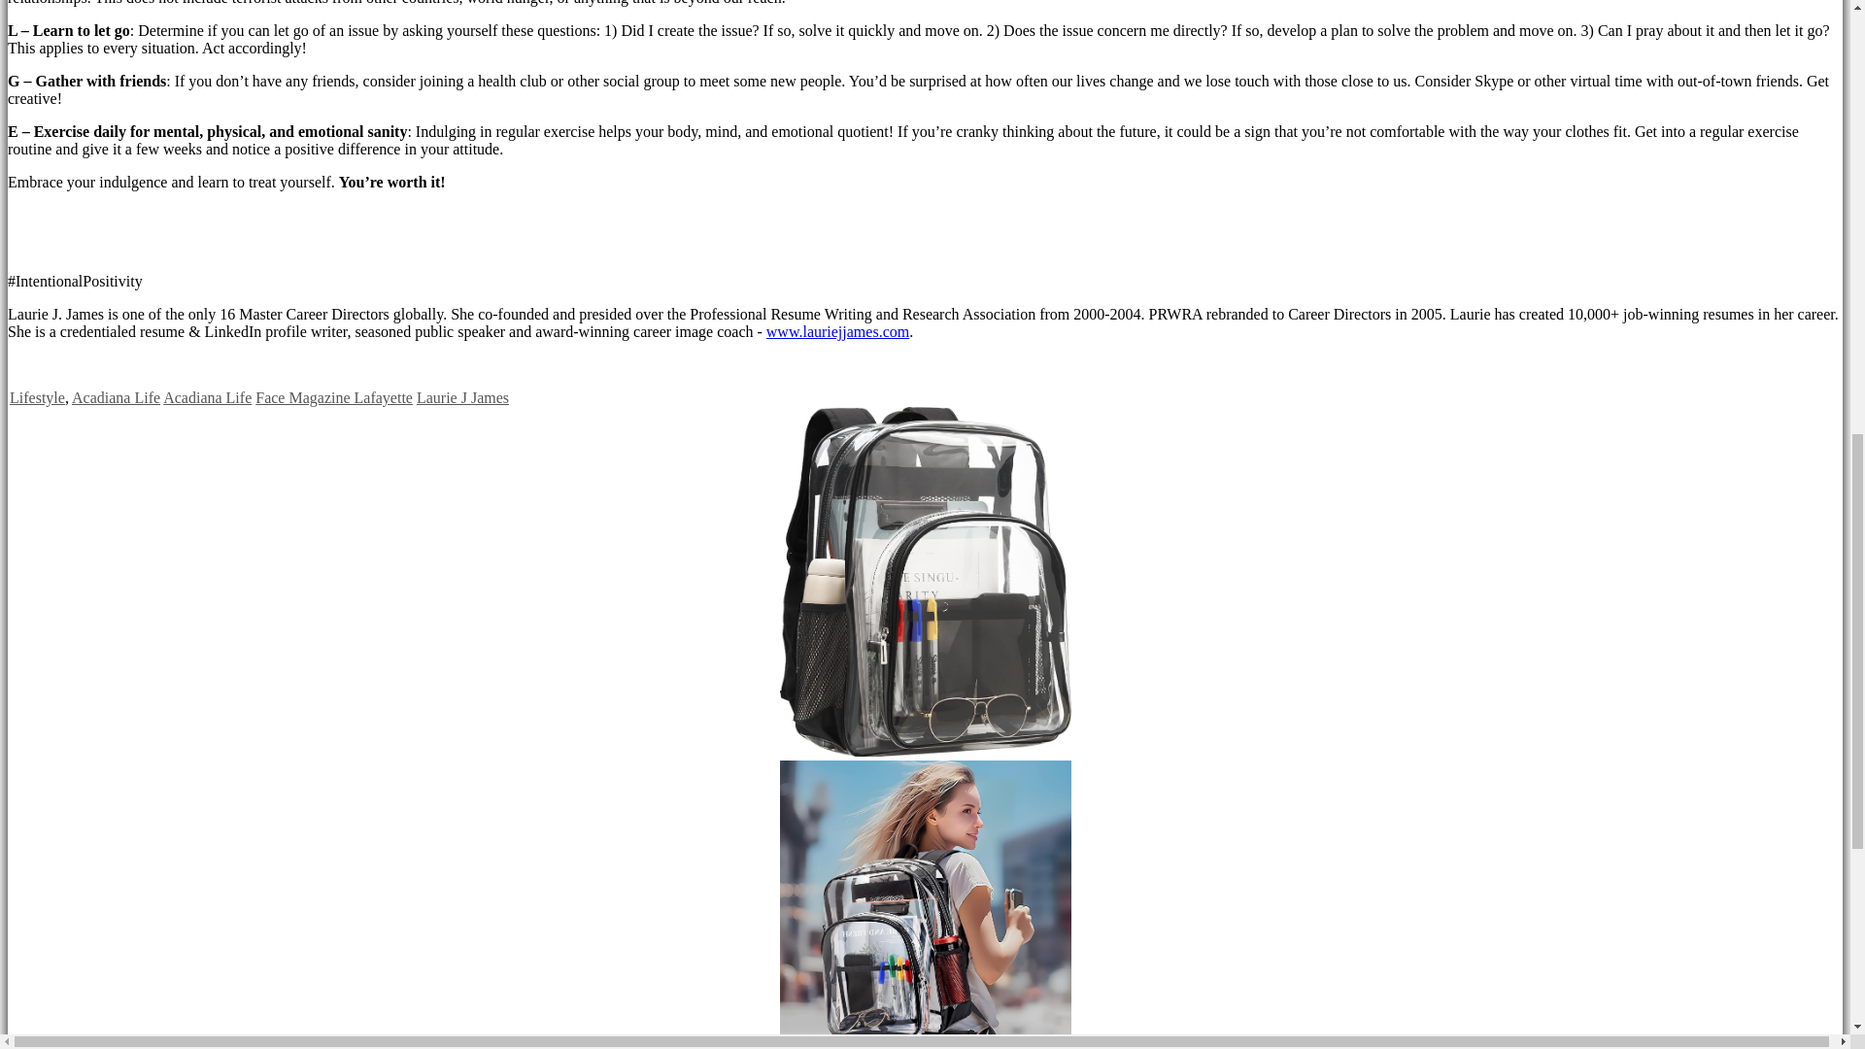 This screenshot has width=1865, height=1049. Describe the element at coordinates (837, 330) in the screenshot. I see `www.lauriejjames.com` at that location.